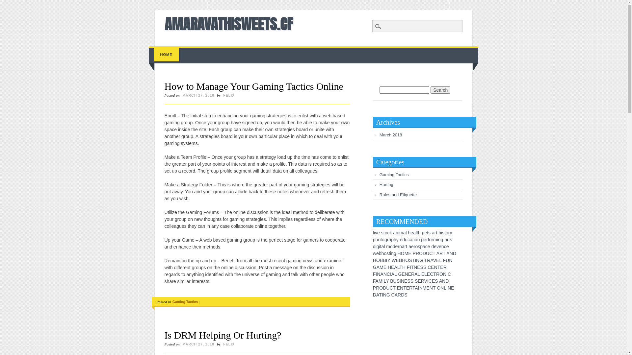 Image resolution: width=632 pixels, height=355 pixels. Describe the element at coordinates (440, 233) in the screenshot. I see `h` at that location.